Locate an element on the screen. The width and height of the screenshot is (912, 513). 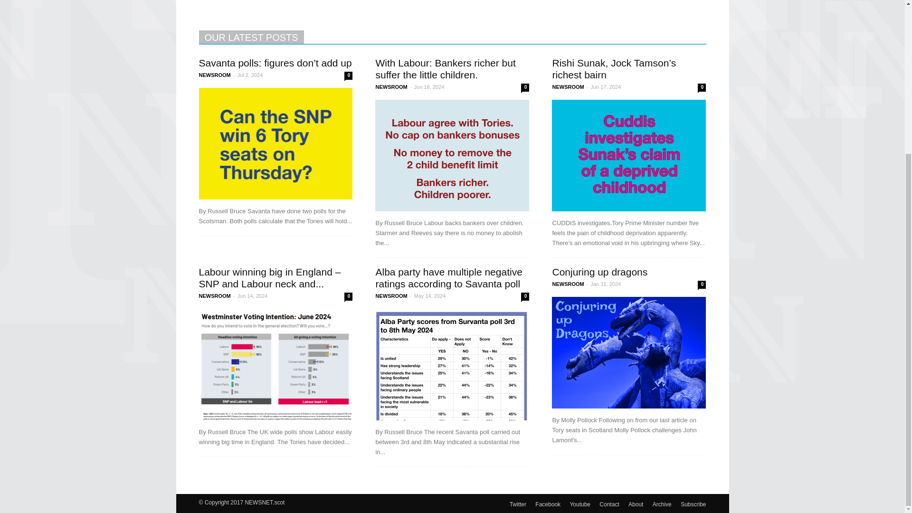
With Labour: Bankers richer but suffer the little children. is located at coordinates (445, 68).